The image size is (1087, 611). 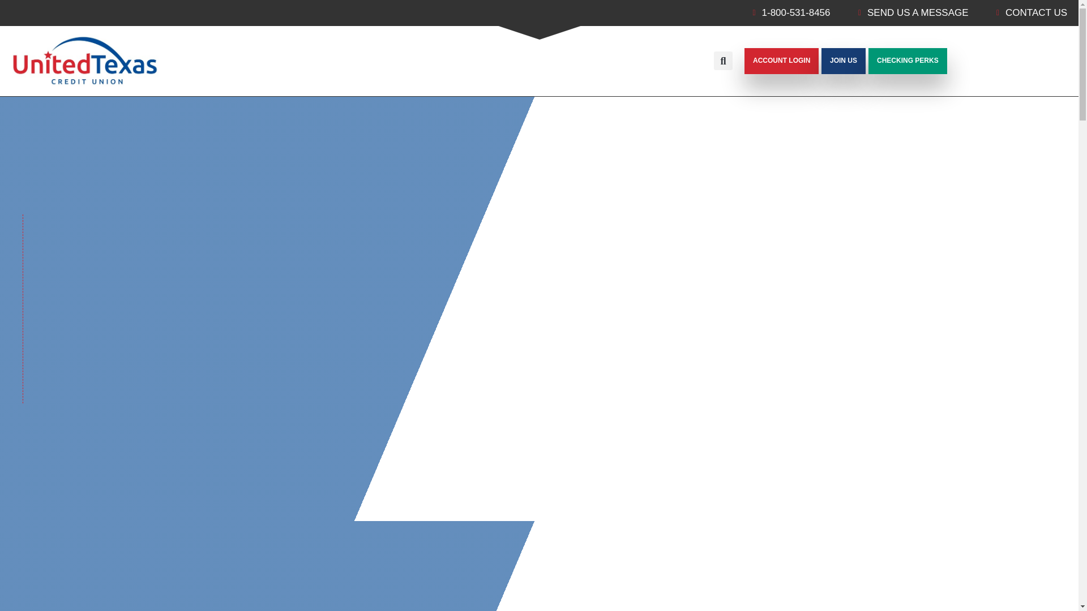 What do you see at coordinates (844, 61) in the screenshot?
I see `JOIN US` at bounding box center [844, 61].